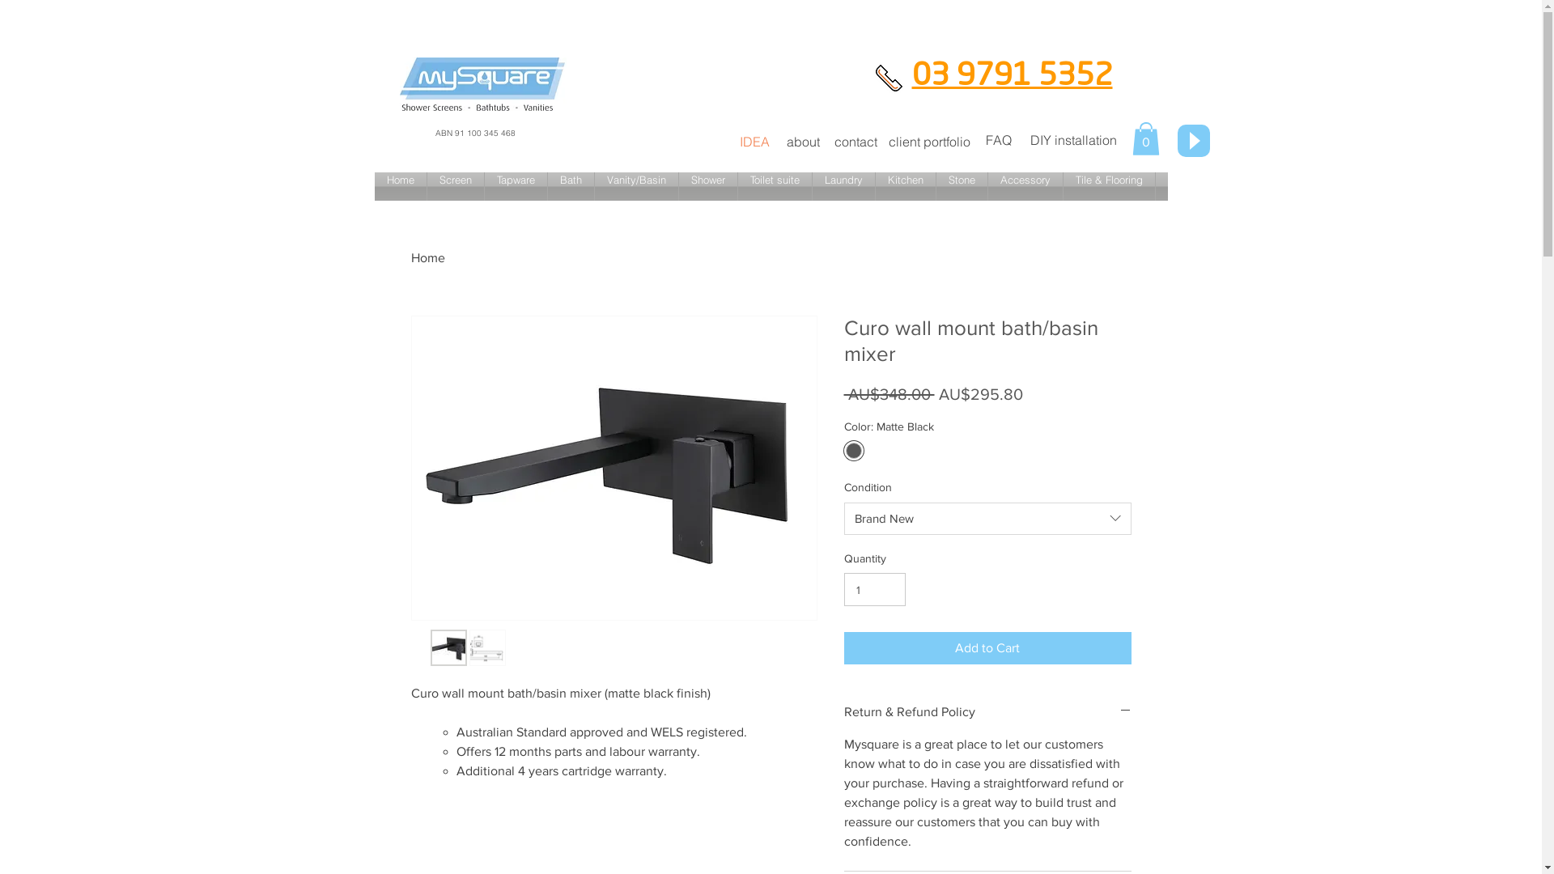 This screenshot has width=1554, height=874. Describe the element at coordinates (1012, 74) in the screenshot. I see `03 9791 5352` at that location.